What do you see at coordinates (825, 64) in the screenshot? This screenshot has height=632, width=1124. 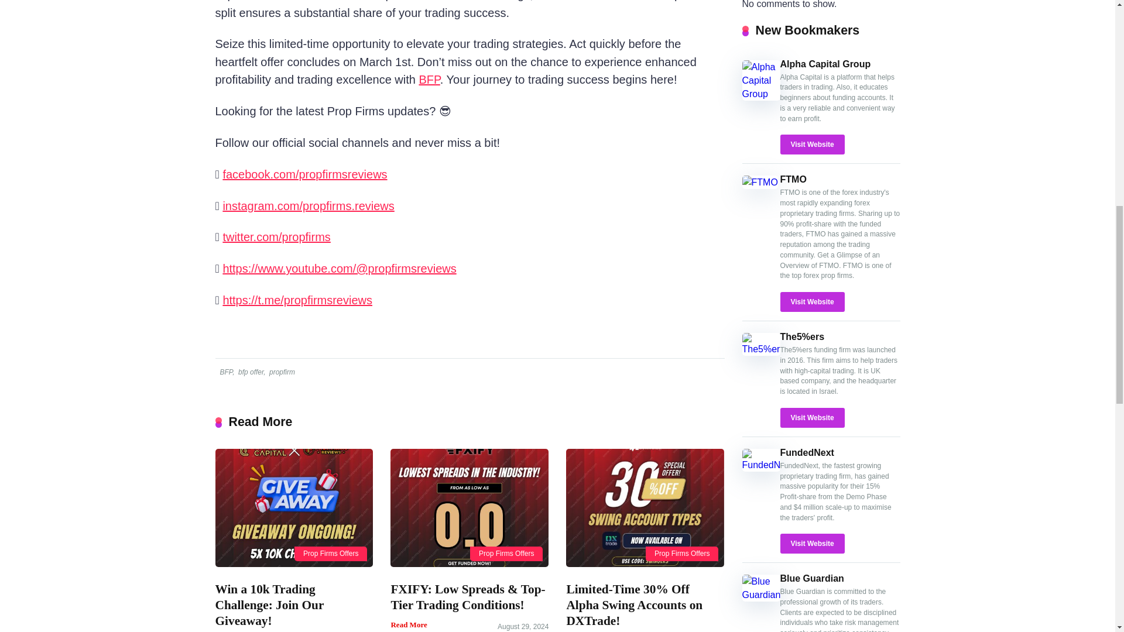 I see `Alpha Capital Group` at bounding box center [825, 64].